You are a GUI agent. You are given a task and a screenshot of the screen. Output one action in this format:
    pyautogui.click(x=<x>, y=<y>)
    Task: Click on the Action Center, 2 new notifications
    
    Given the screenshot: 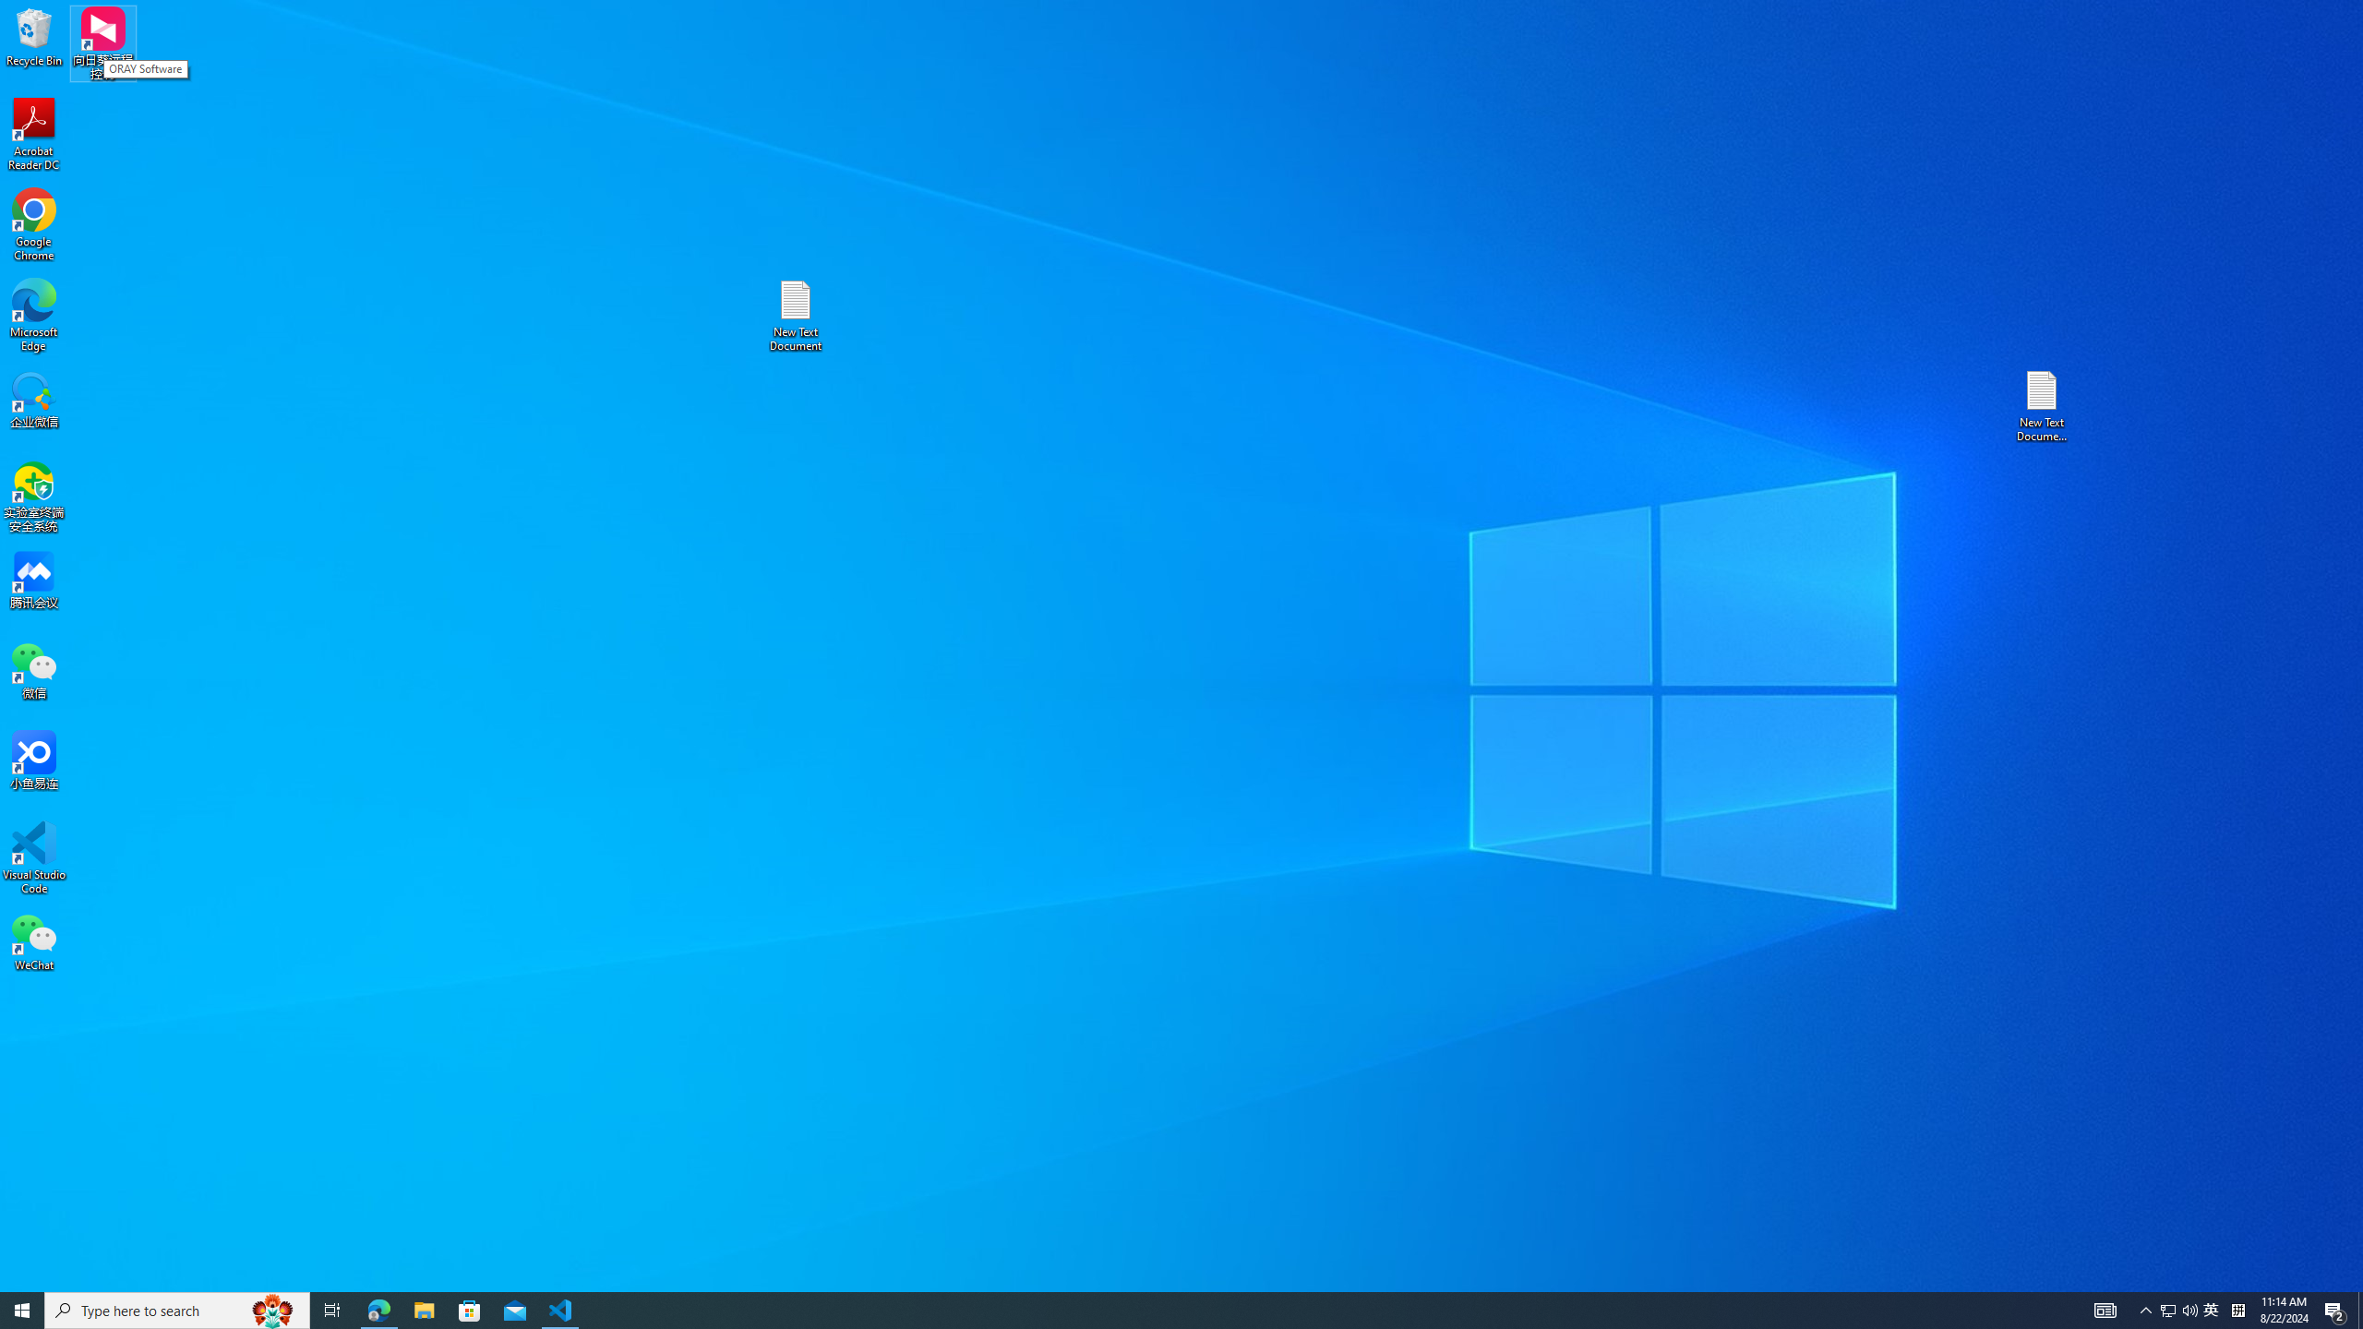 What is the action you would take?
    pyautogui.click(x=2237, y=1311)
    